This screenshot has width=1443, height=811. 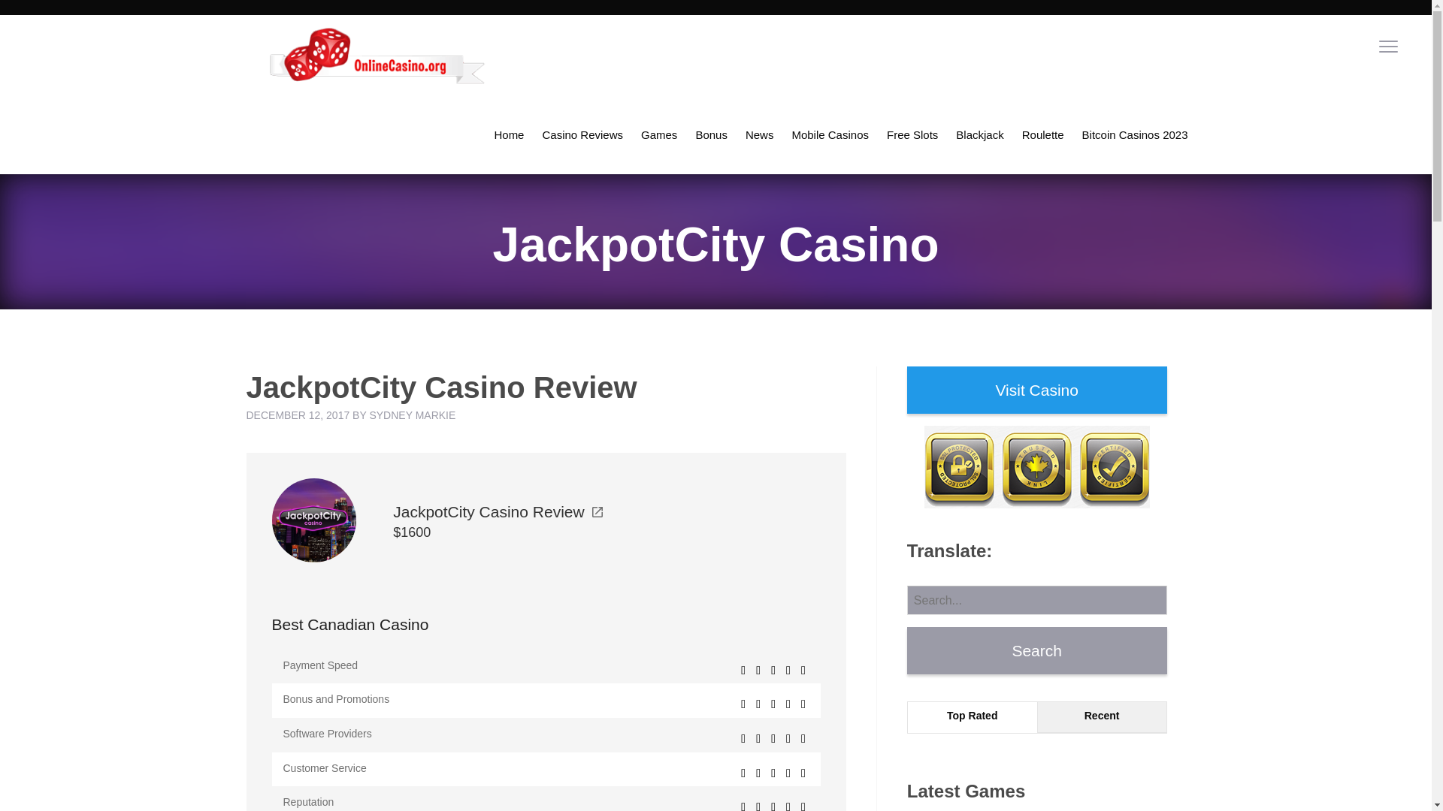 I want to click on Bitcoin Casinos 2023, so click(x=1135, y=135).